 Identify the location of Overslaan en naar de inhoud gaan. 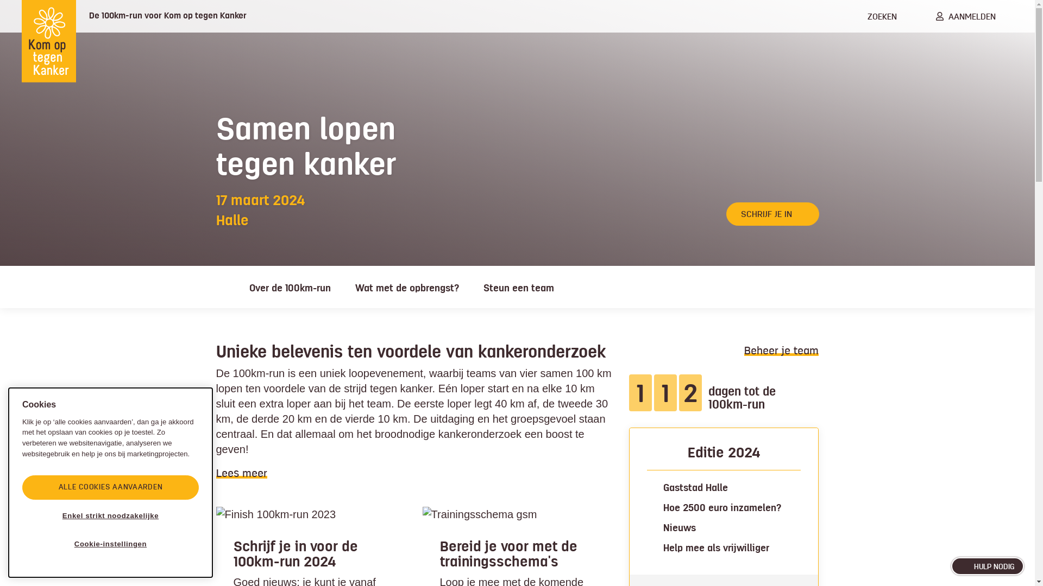
(0, 0).